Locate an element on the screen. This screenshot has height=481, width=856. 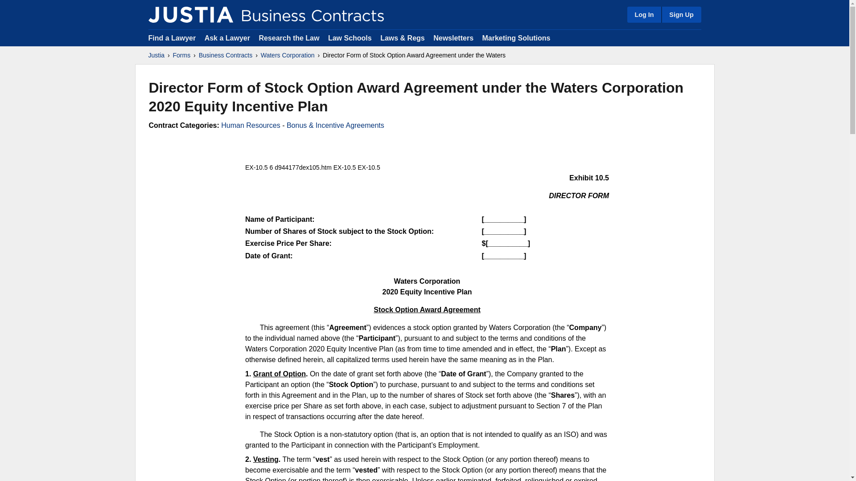
Marketing Solutions is located at coordinates (516, 37).